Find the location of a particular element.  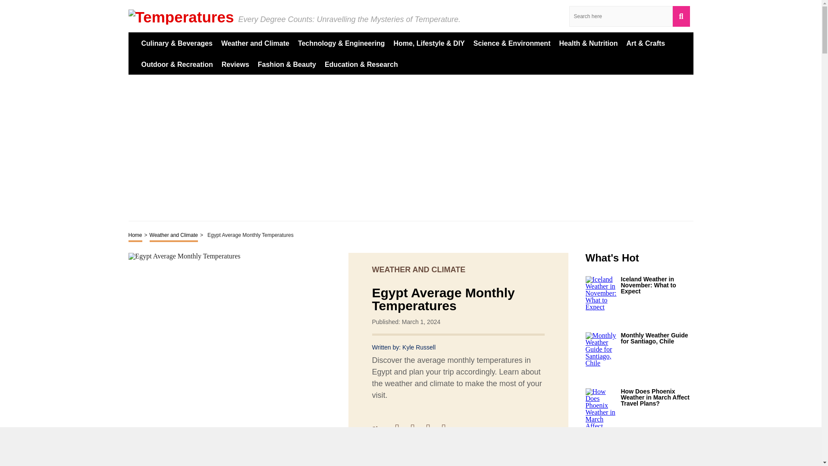

Home is located at coordinates (135, 236).